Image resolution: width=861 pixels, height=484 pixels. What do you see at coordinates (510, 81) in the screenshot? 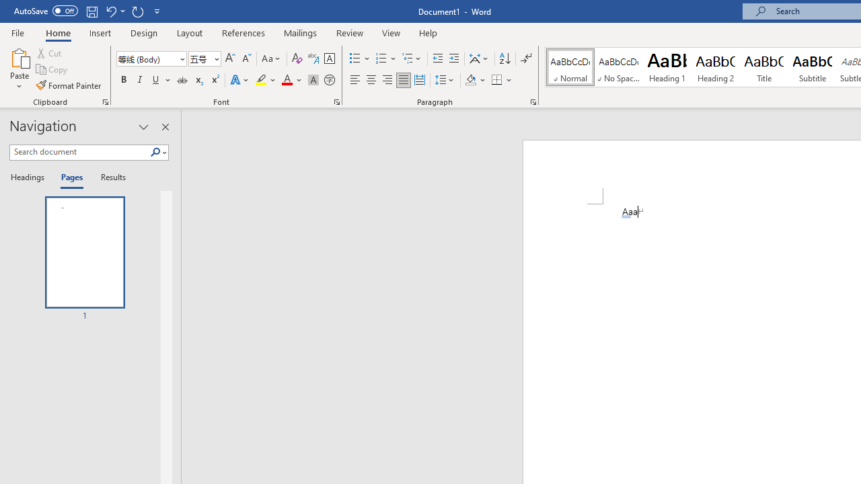
I see `More Options` at bounding box center [510, 81].